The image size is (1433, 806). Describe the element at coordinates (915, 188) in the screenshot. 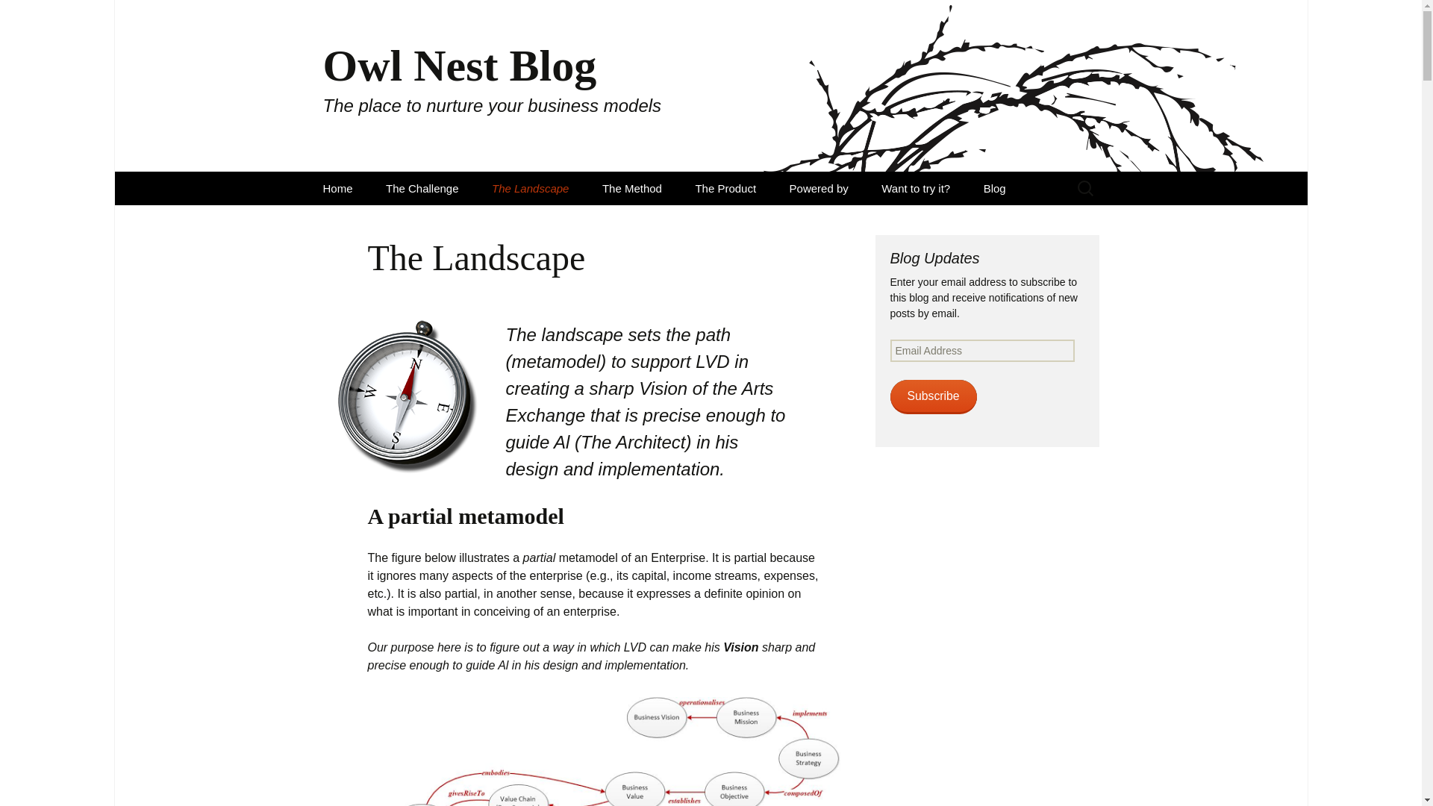

I see `The Landscape` at that location.